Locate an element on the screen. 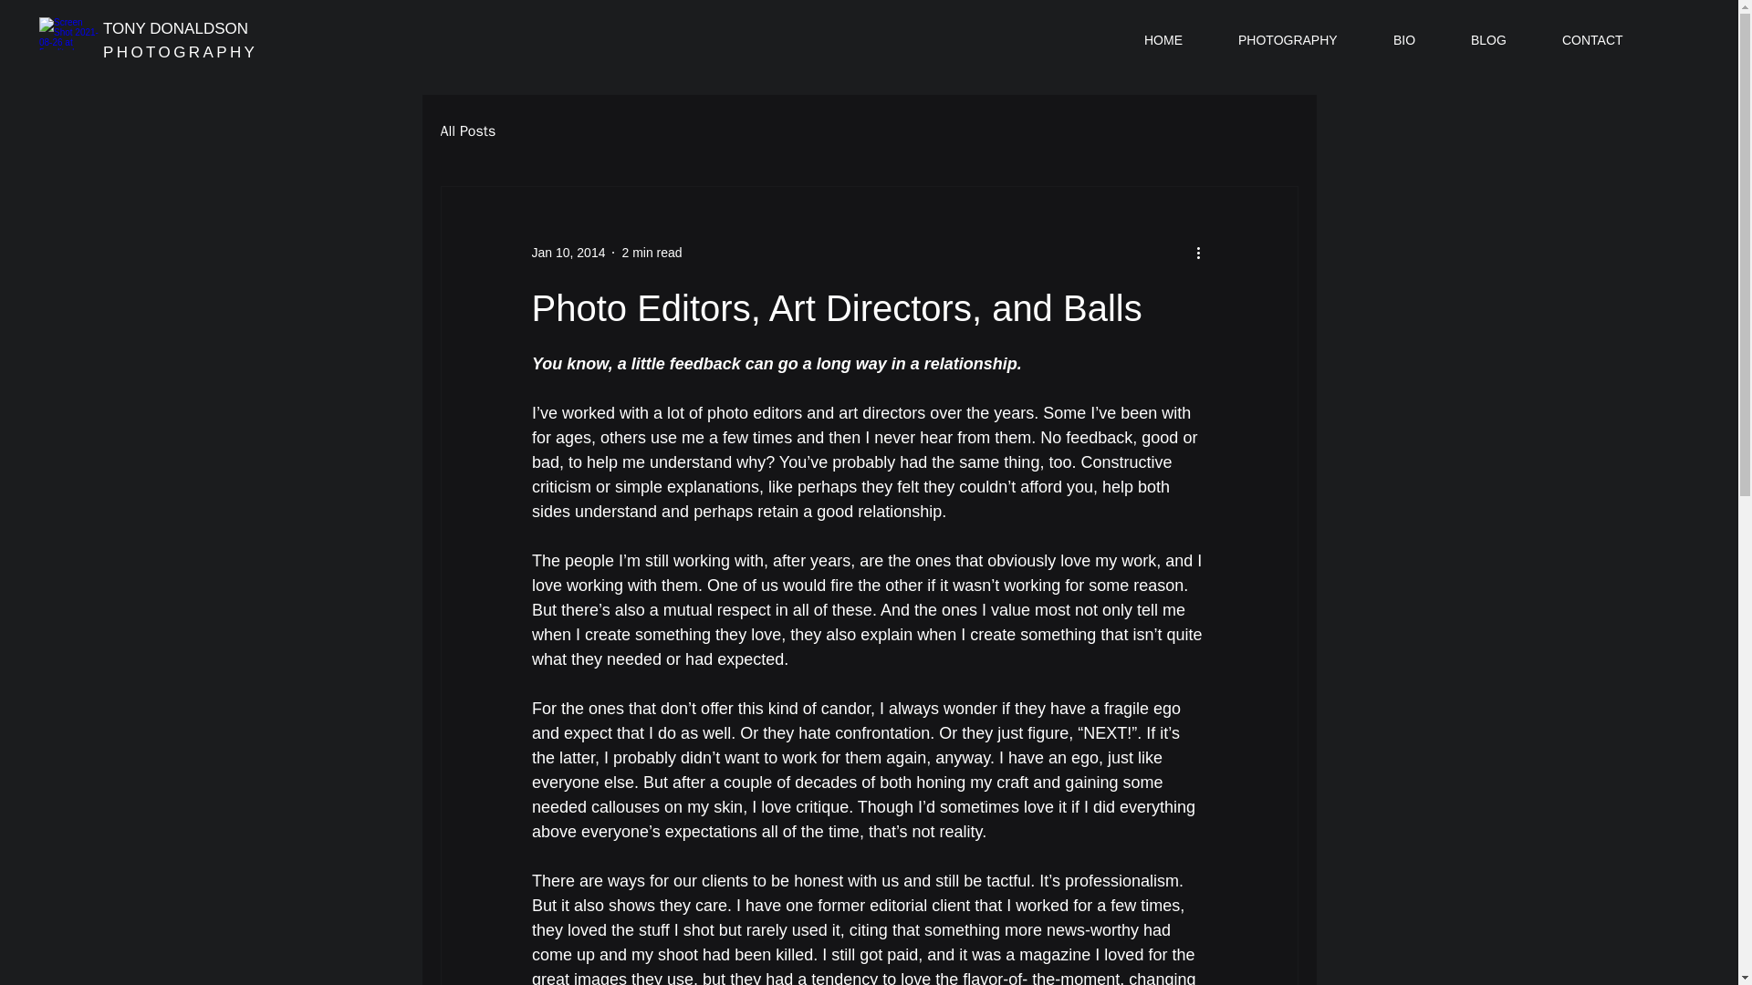 The width and height of the screenshot is (1752, 985). CONTACT is located at coordinates (1607, 40).